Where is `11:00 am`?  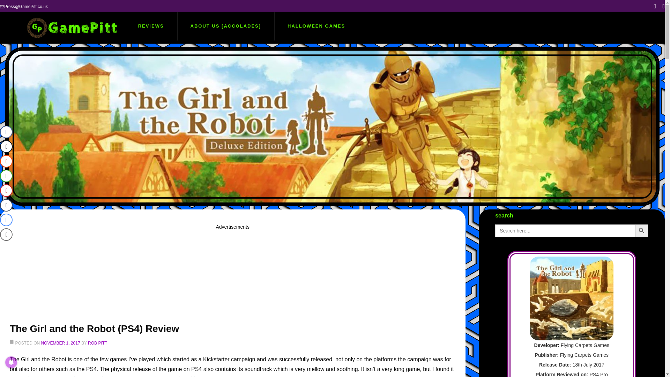 11:00 am is located at coordinates (61, 343).